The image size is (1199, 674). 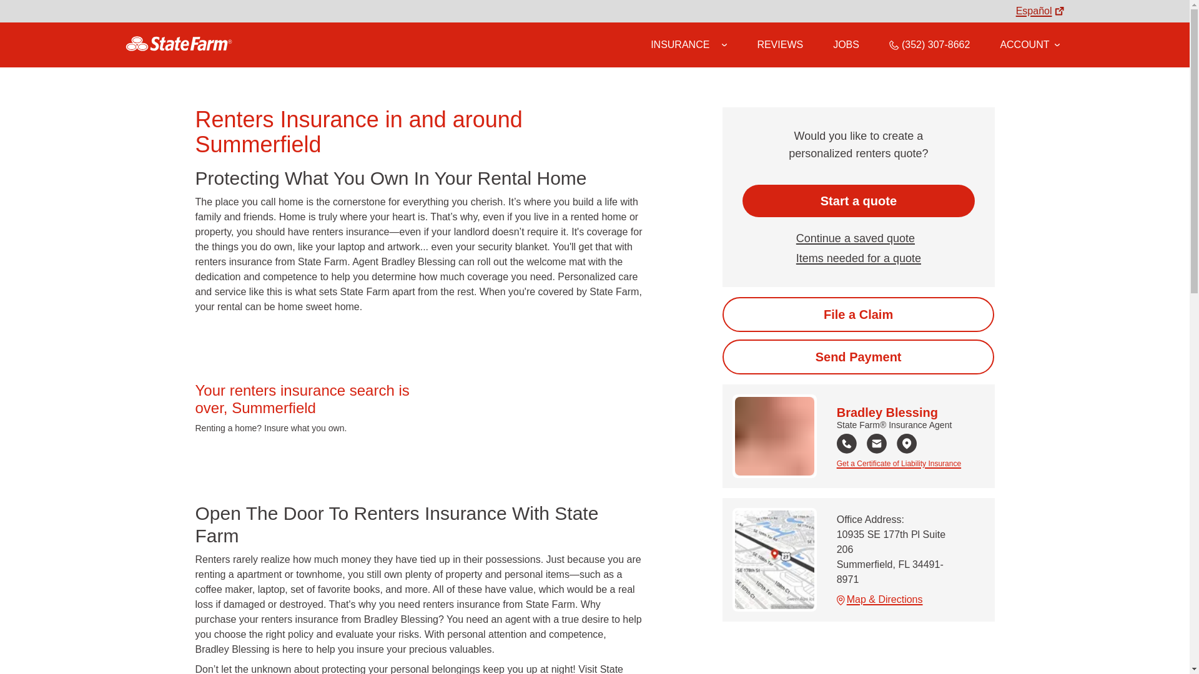 I want to click on Insurance, so click(x=688, y=45).